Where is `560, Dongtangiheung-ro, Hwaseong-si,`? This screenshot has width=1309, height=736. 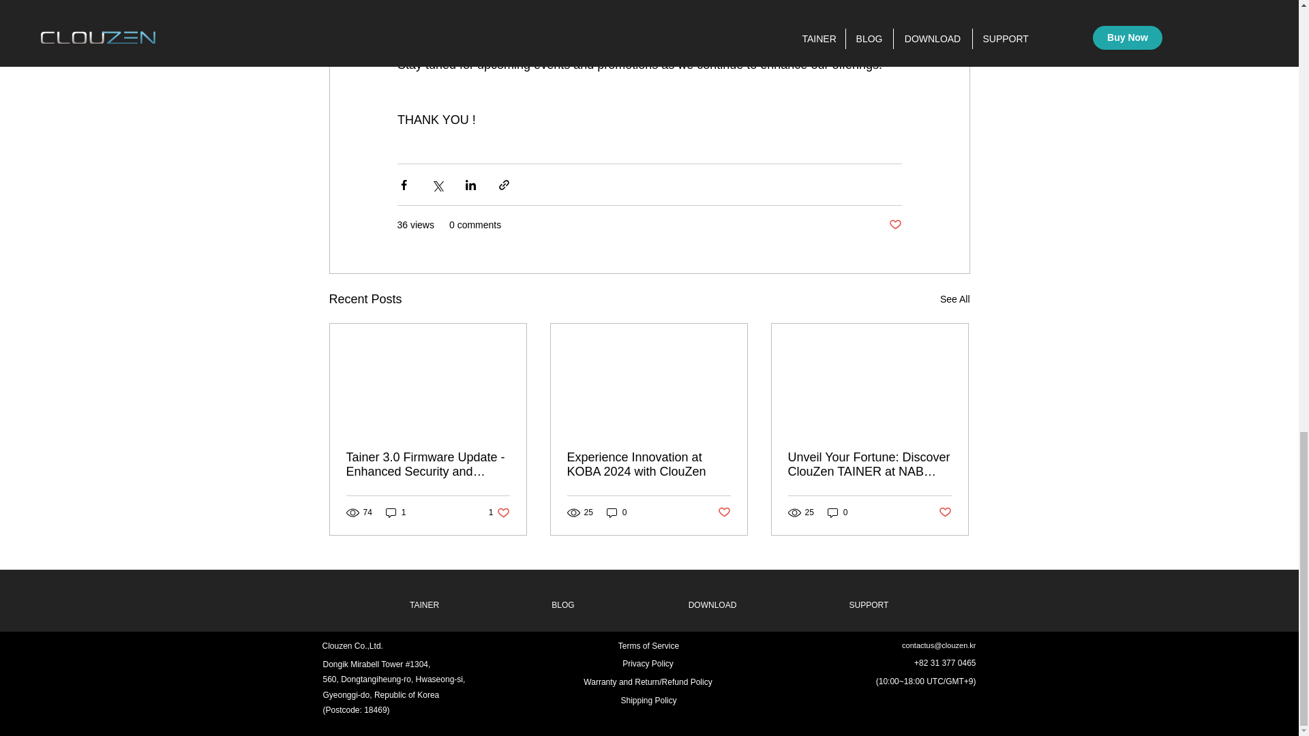
560, Dongtangiheung-ro, Hwaseong-si, is located at coordinates (352, 645).